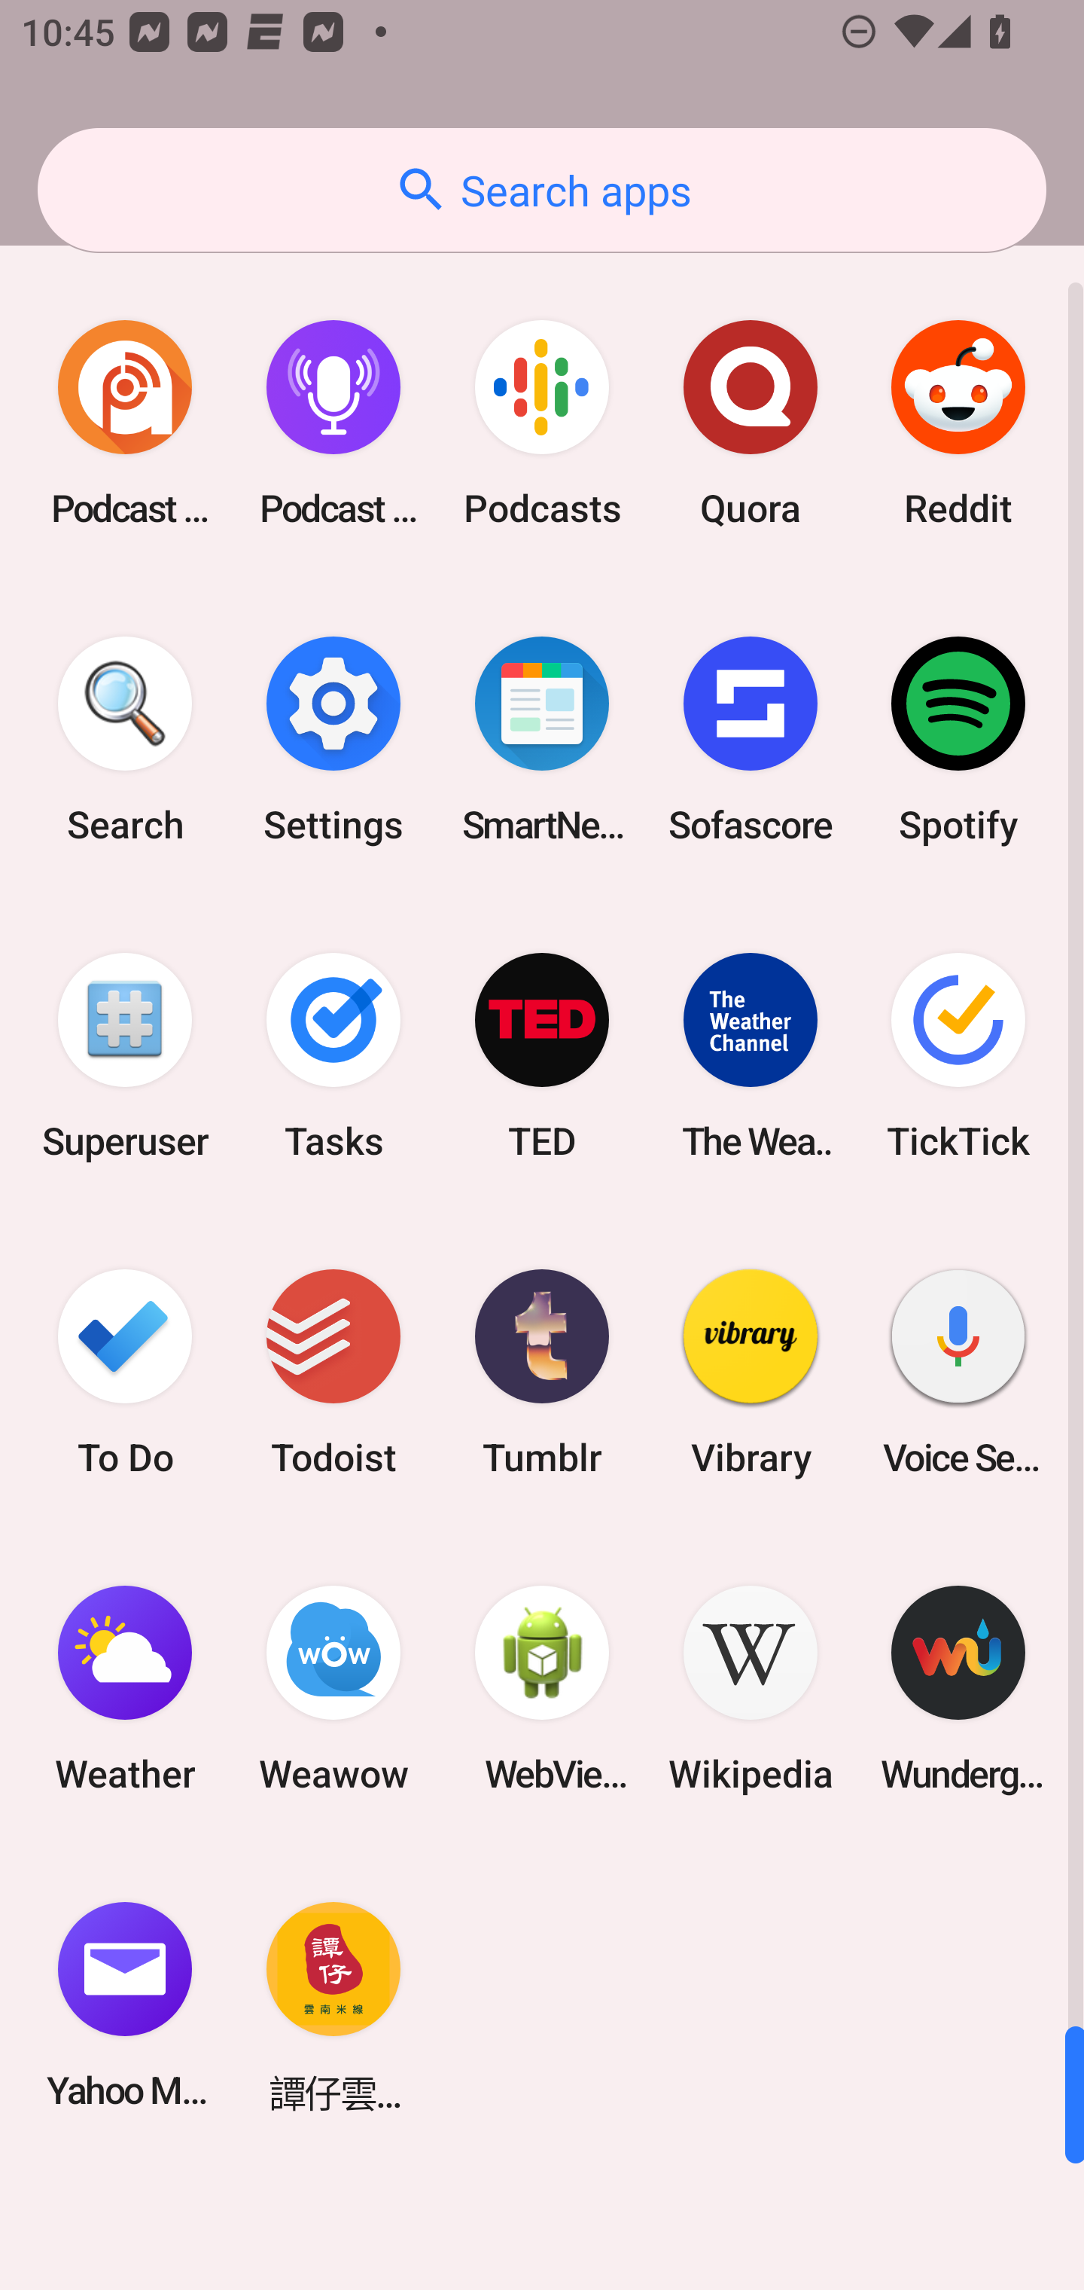  What do you see at coordinates (125, 1371) in the screenshot?
I see `To Do` at bounding box center [125, 1371].